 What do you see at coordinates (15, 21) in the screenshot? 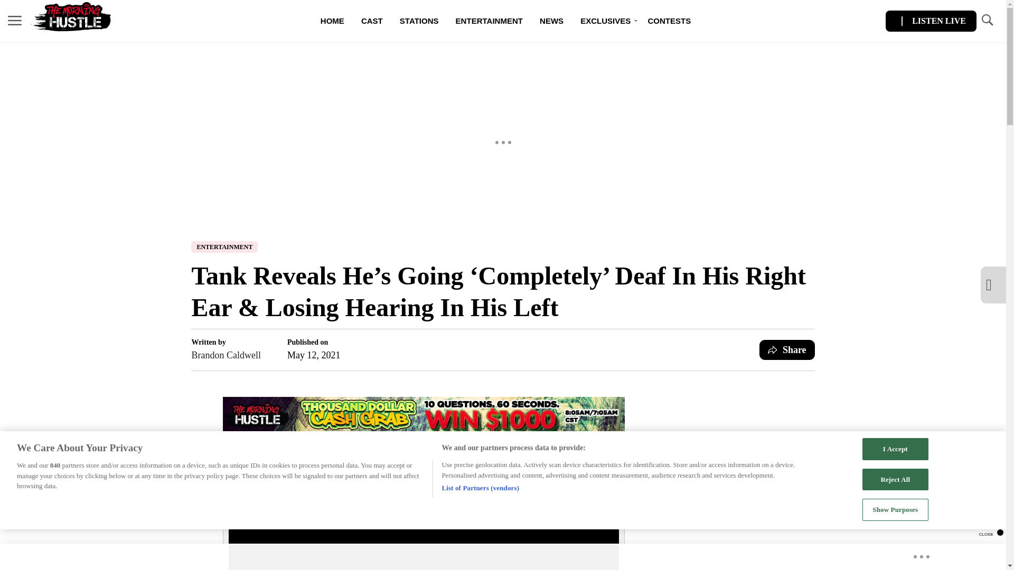
I see `MENU` at bounding box center [15, 21].